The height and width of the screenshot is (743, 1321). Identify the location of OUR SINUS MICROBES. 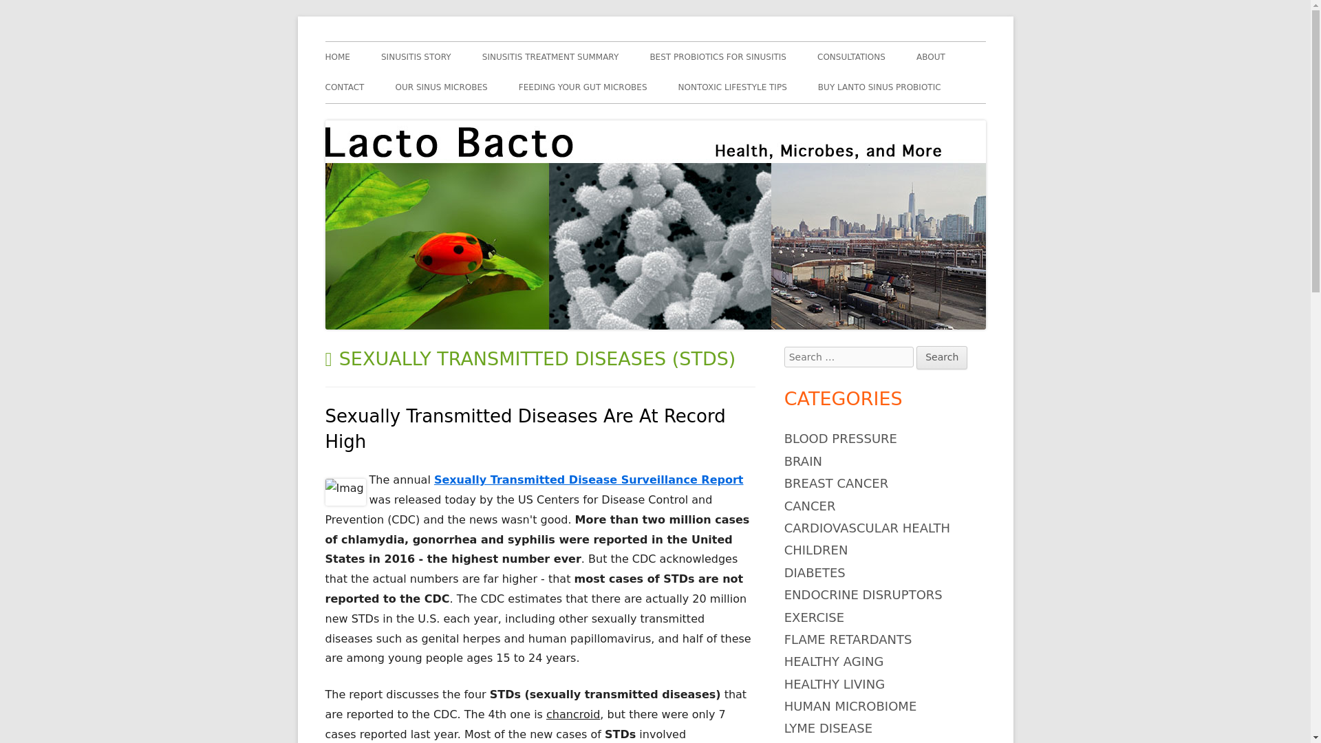
(441, 87).